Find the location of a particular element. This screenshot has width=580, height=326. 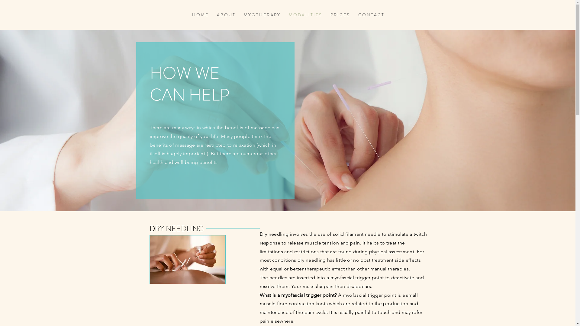

M Y O T H E R A P Y is located at coordinates (262, 15).